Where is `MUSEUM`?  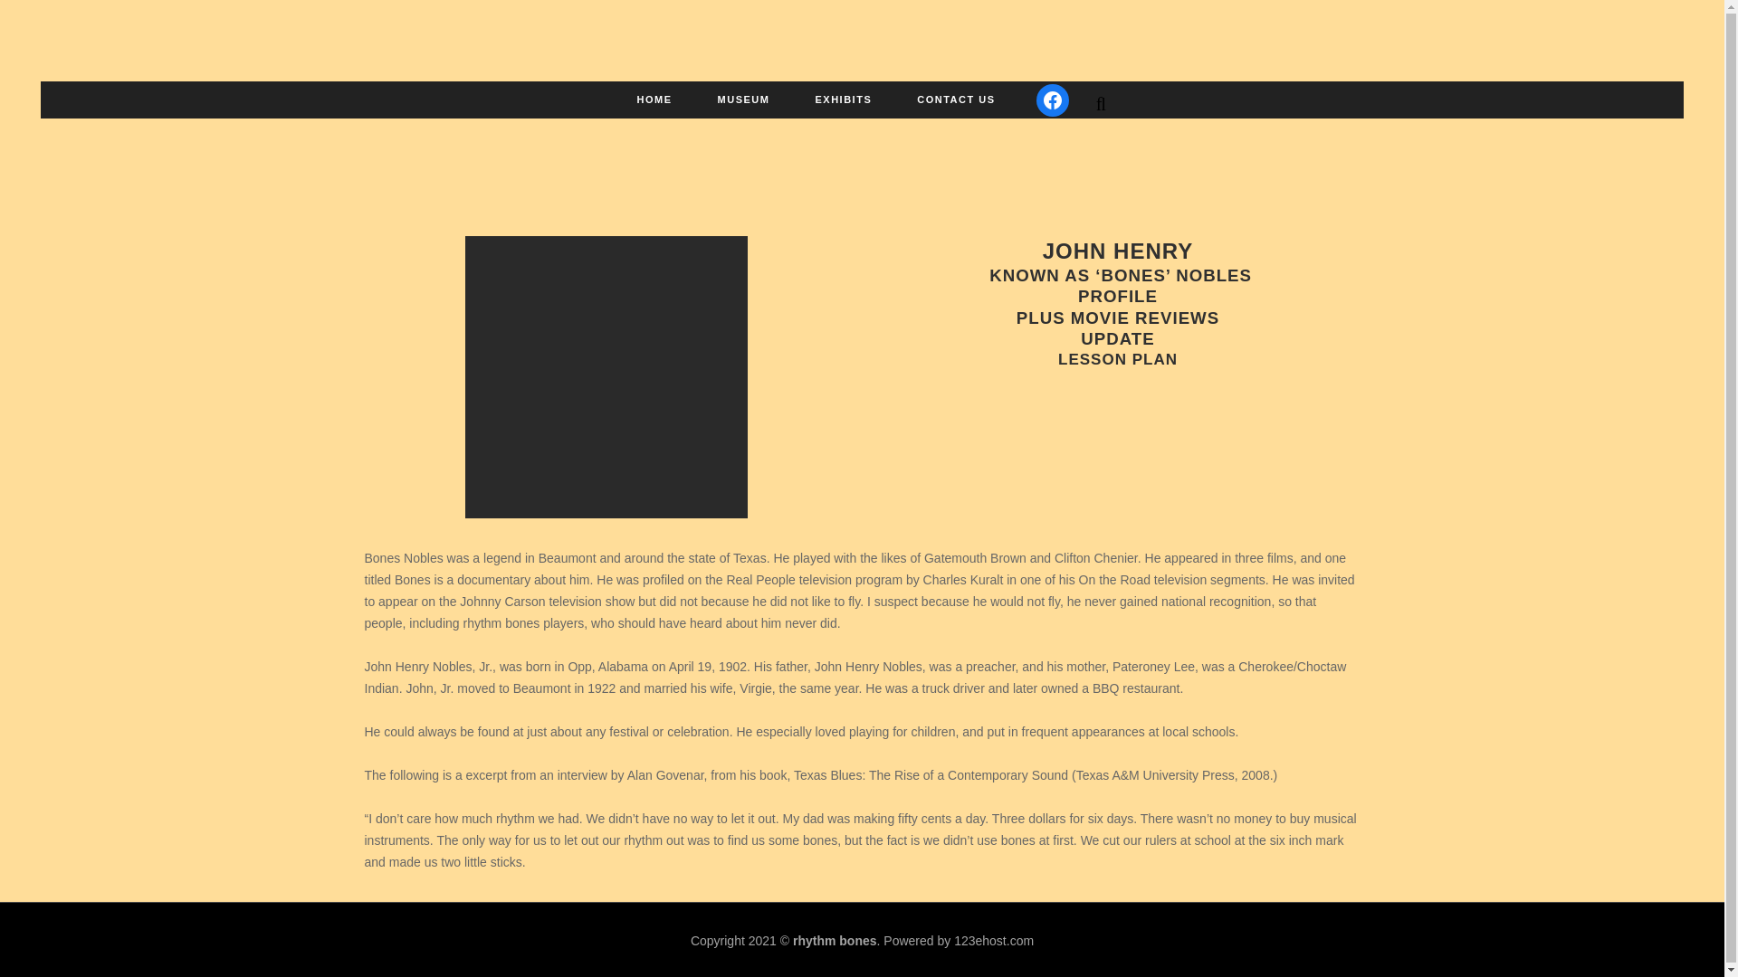 MUSEUM is located at coordinates (744, 100).